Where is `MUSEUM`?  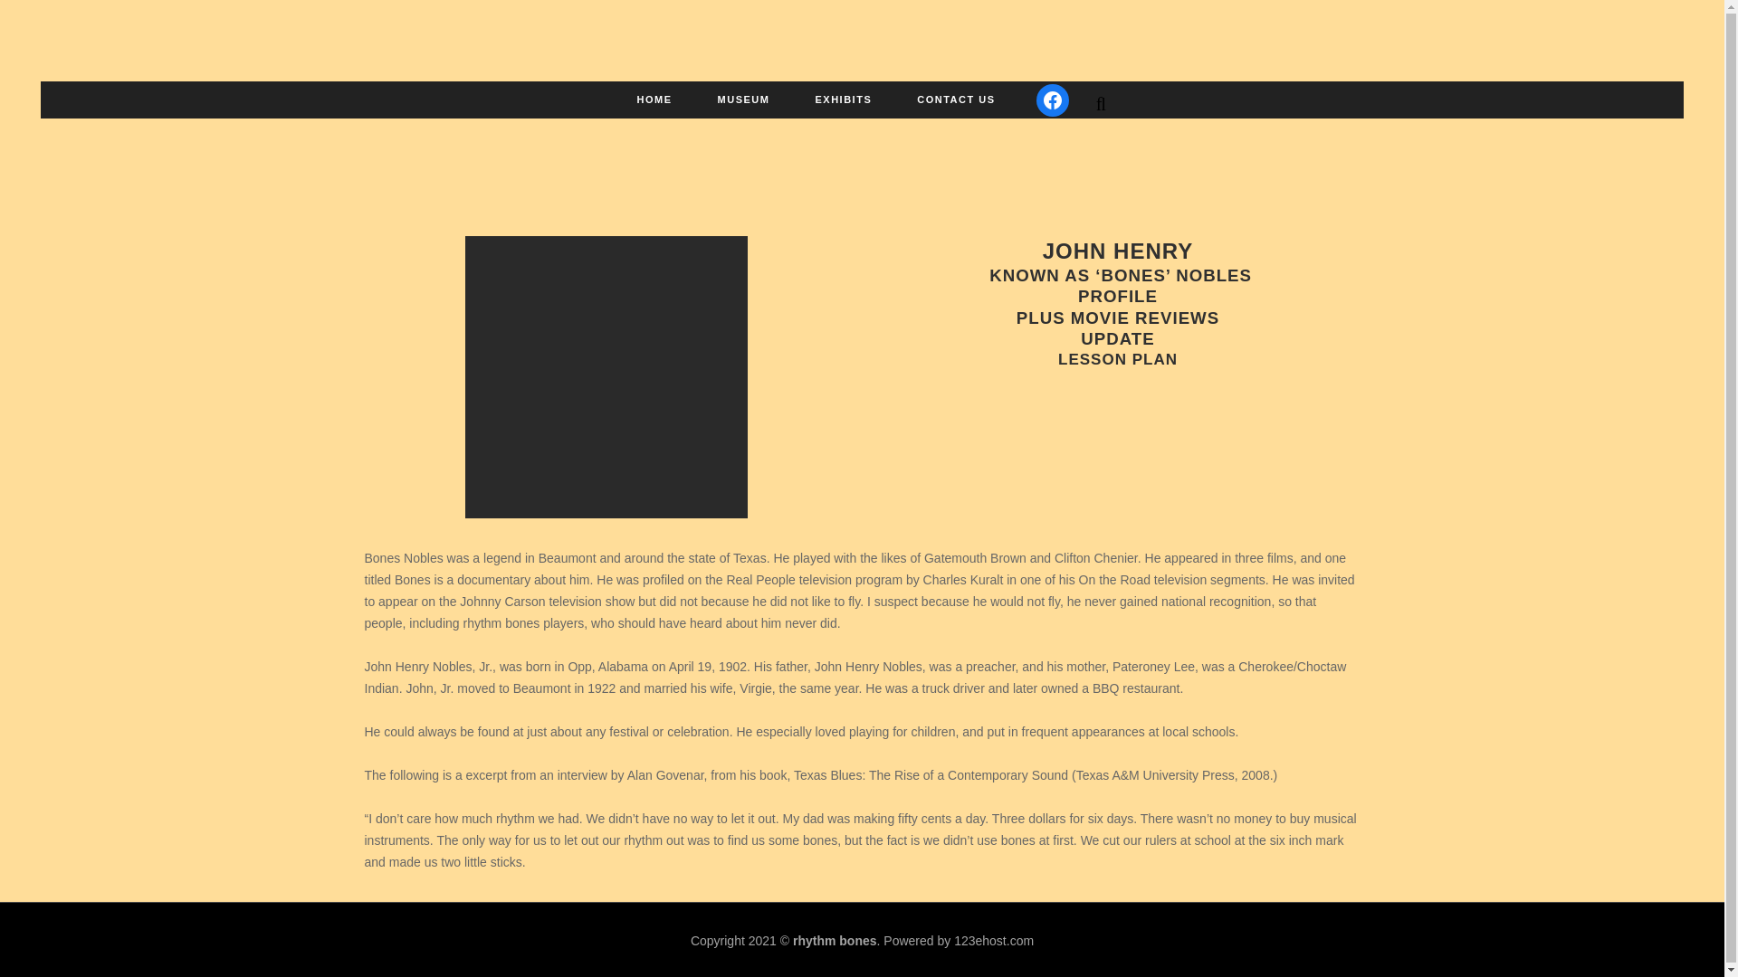 MUSEUM is located at coordinates (744, 100).